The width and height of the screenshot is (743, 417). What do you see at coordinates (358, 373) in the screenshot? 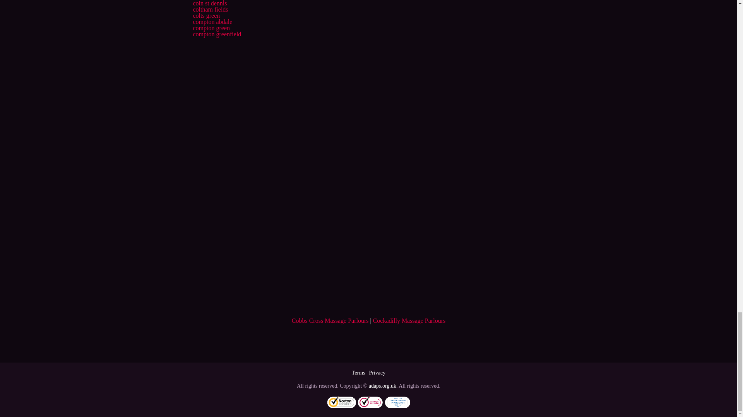
I see `Terms` at bounding box center [358, 373].